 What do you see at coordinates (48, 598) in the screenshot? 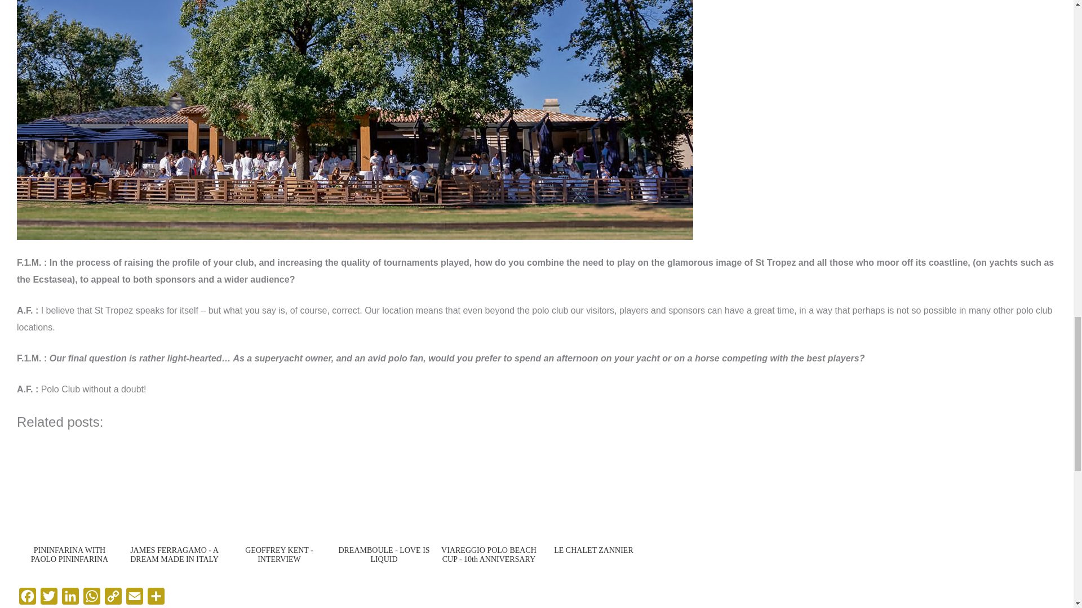
I see `Twitter` at bounding box center [48, 598].